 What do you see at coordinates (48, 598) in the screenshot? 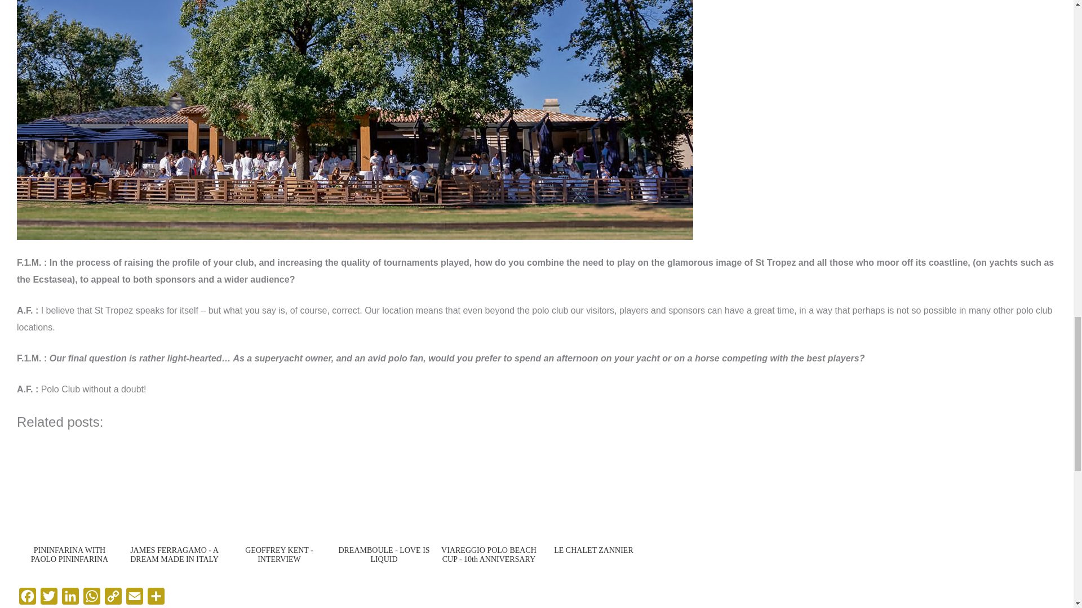
I see `Twitter` at bounding box center [48, 598].